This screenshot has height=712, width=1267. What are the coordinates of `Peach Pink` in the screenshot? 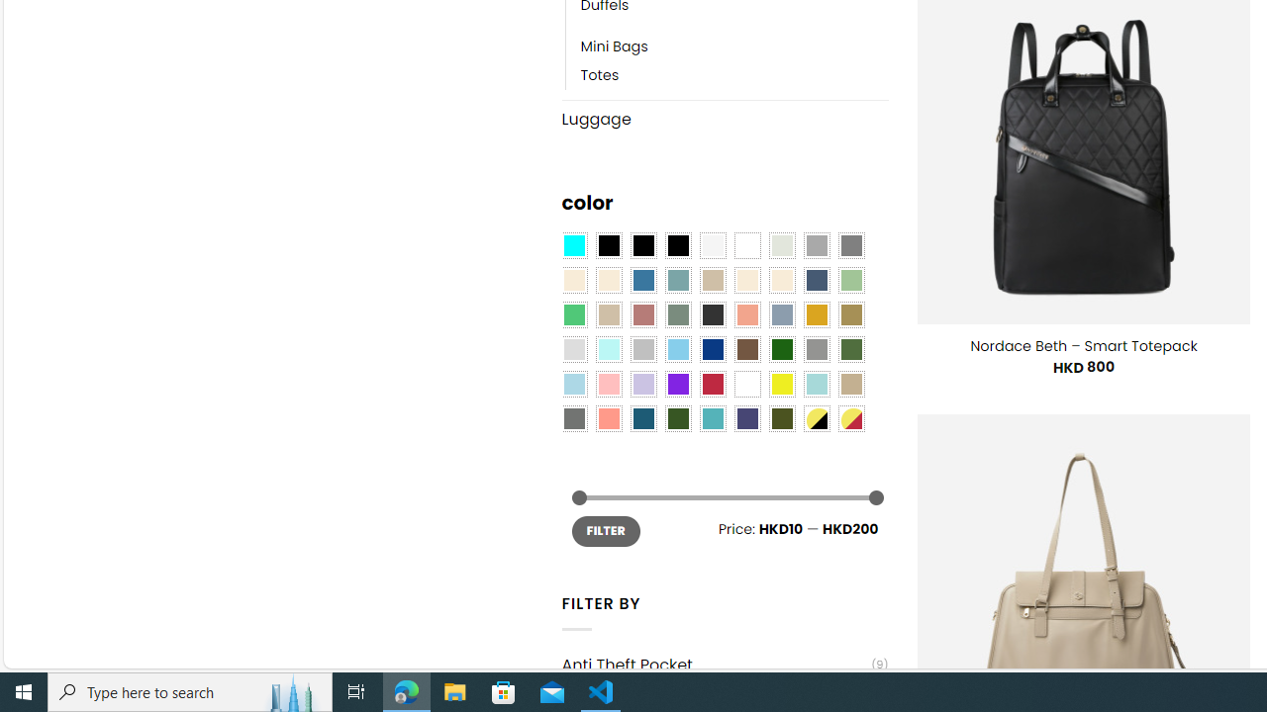 It's located at (608, 419).